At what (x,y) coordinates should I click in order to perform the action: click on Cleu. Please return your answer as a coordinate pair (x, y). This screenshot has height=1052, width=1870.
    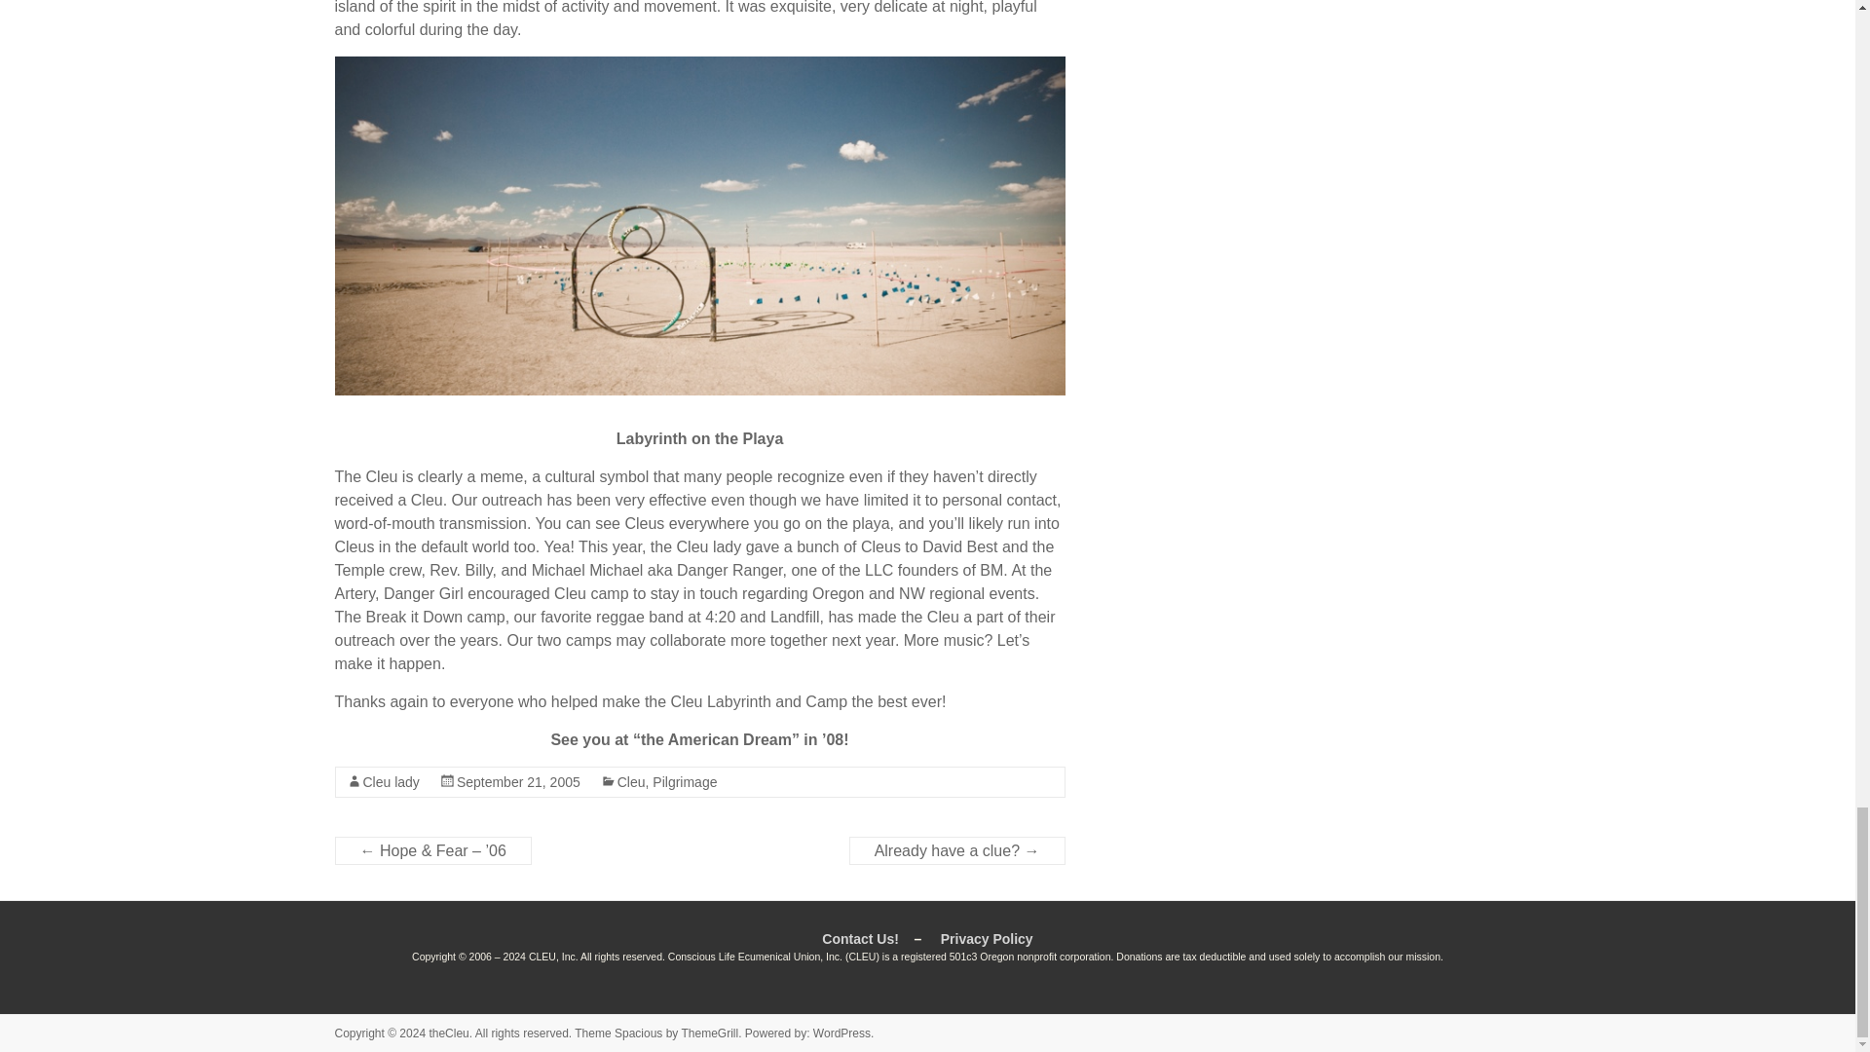
    Looking at the image, I should click on (631, 781).